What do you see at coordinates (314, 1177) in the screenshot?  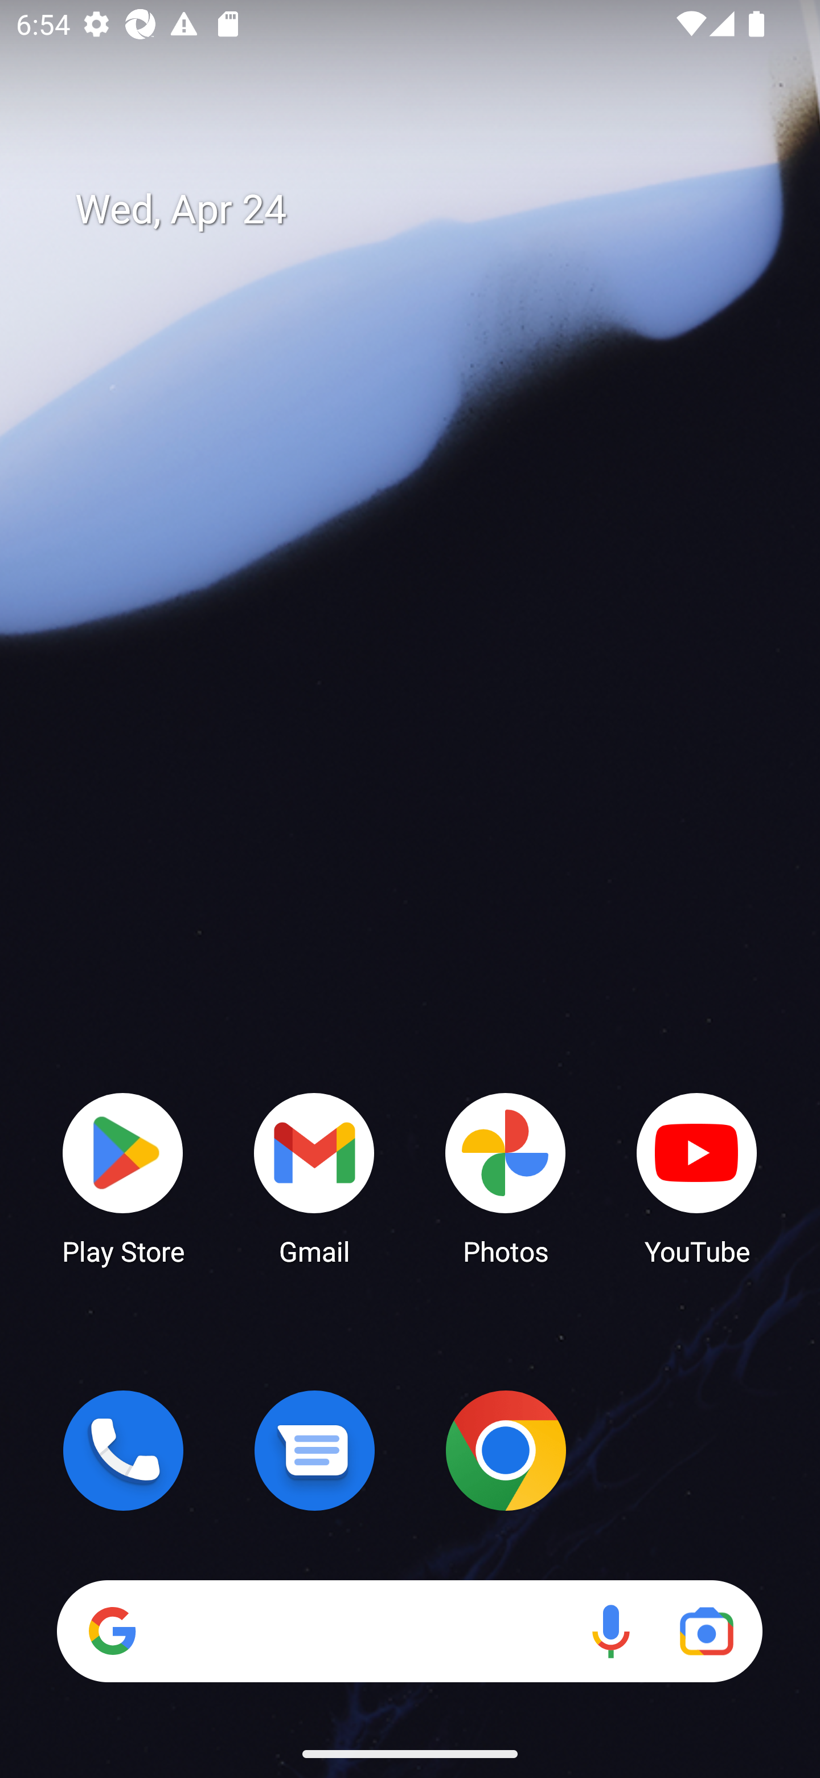 I see `Gmail` at bounding box center [314, 1177].